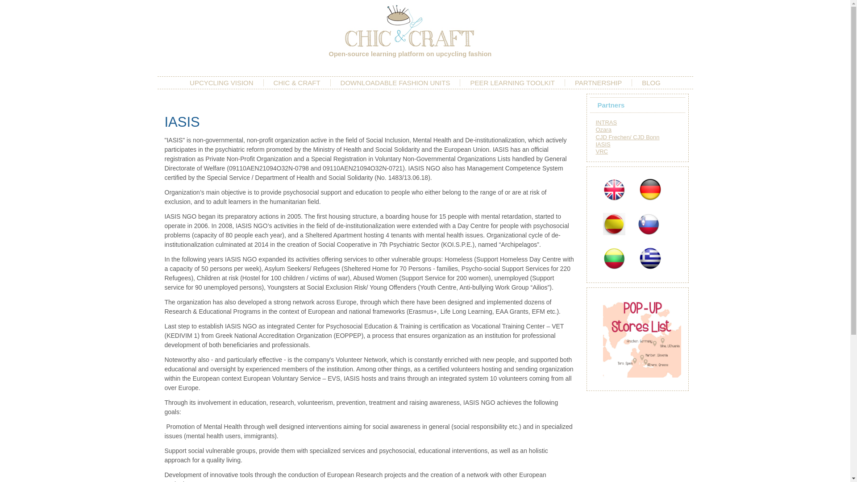  What do you see at coordinates (603, 144) in the screenshot?
I see `IASIS` at bounding box center [603, 144].